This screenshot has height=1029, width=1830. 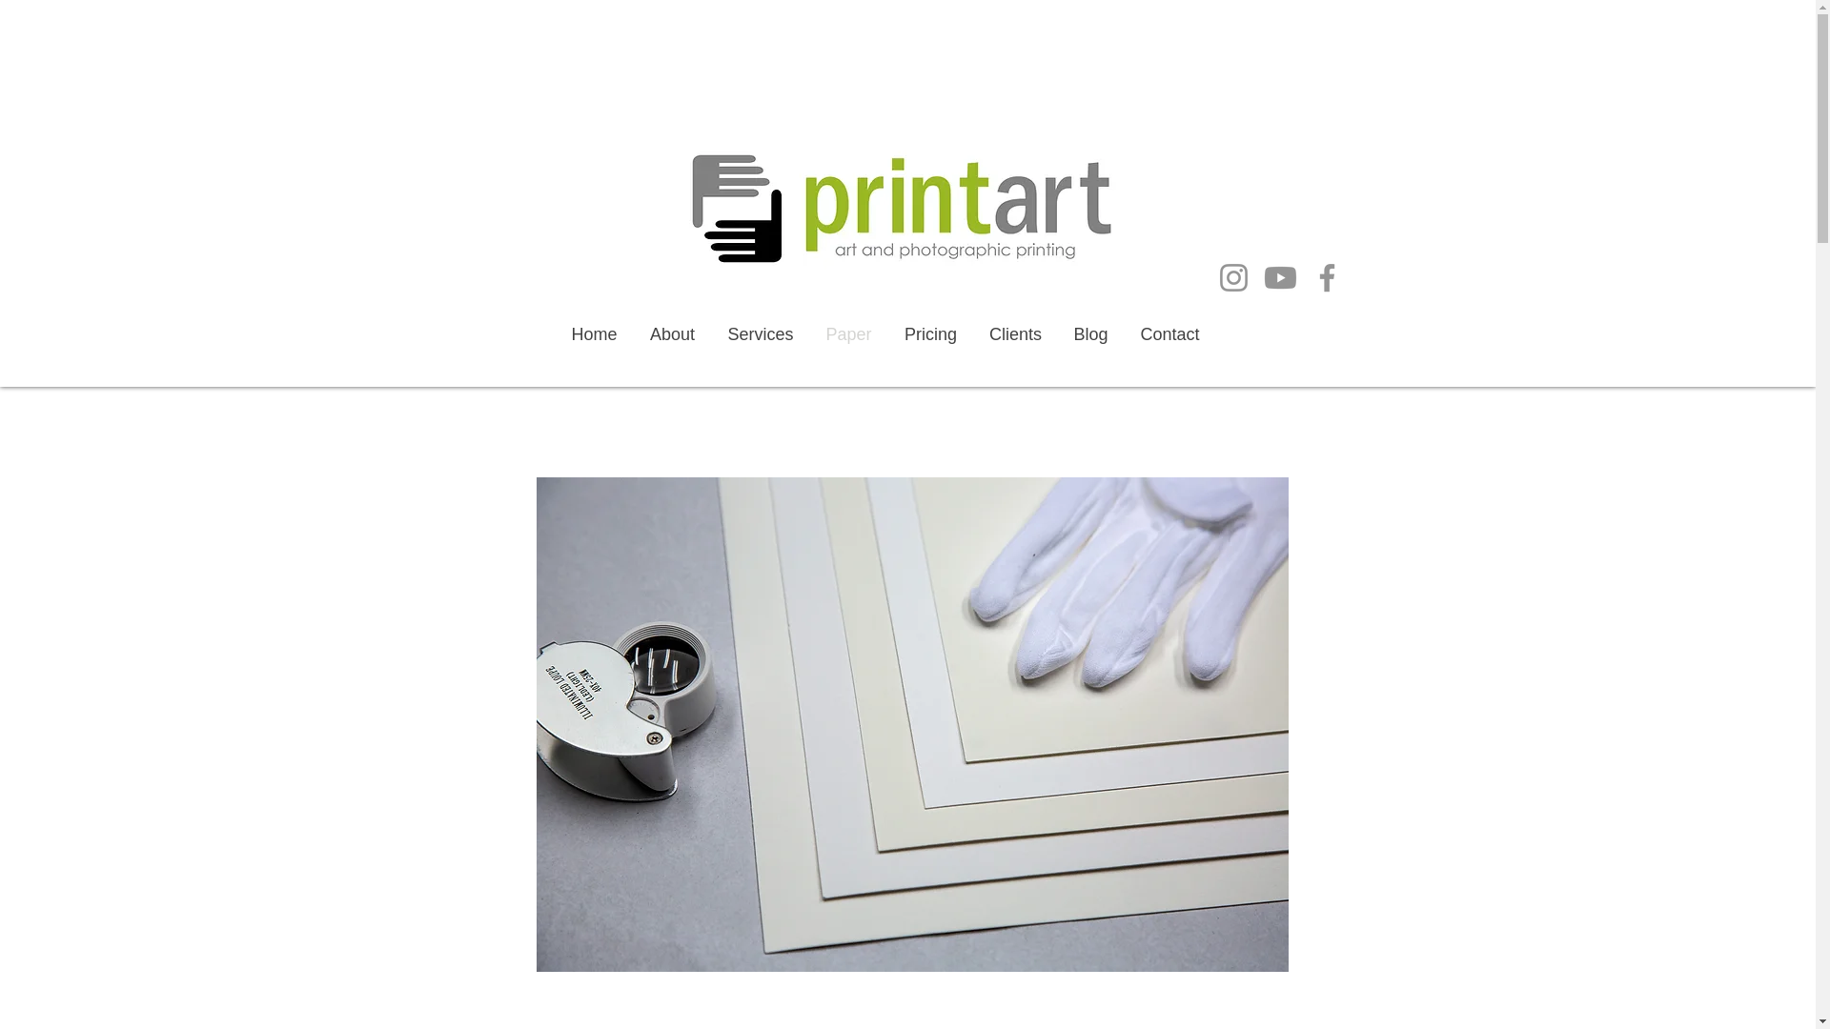 I want to click on Paper, so click(x=848, y=333).